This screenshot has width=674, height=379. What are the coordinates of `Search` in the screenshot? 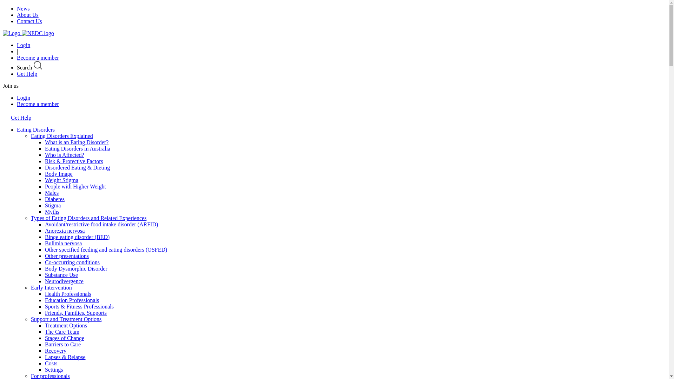 It's located at (29, 67).